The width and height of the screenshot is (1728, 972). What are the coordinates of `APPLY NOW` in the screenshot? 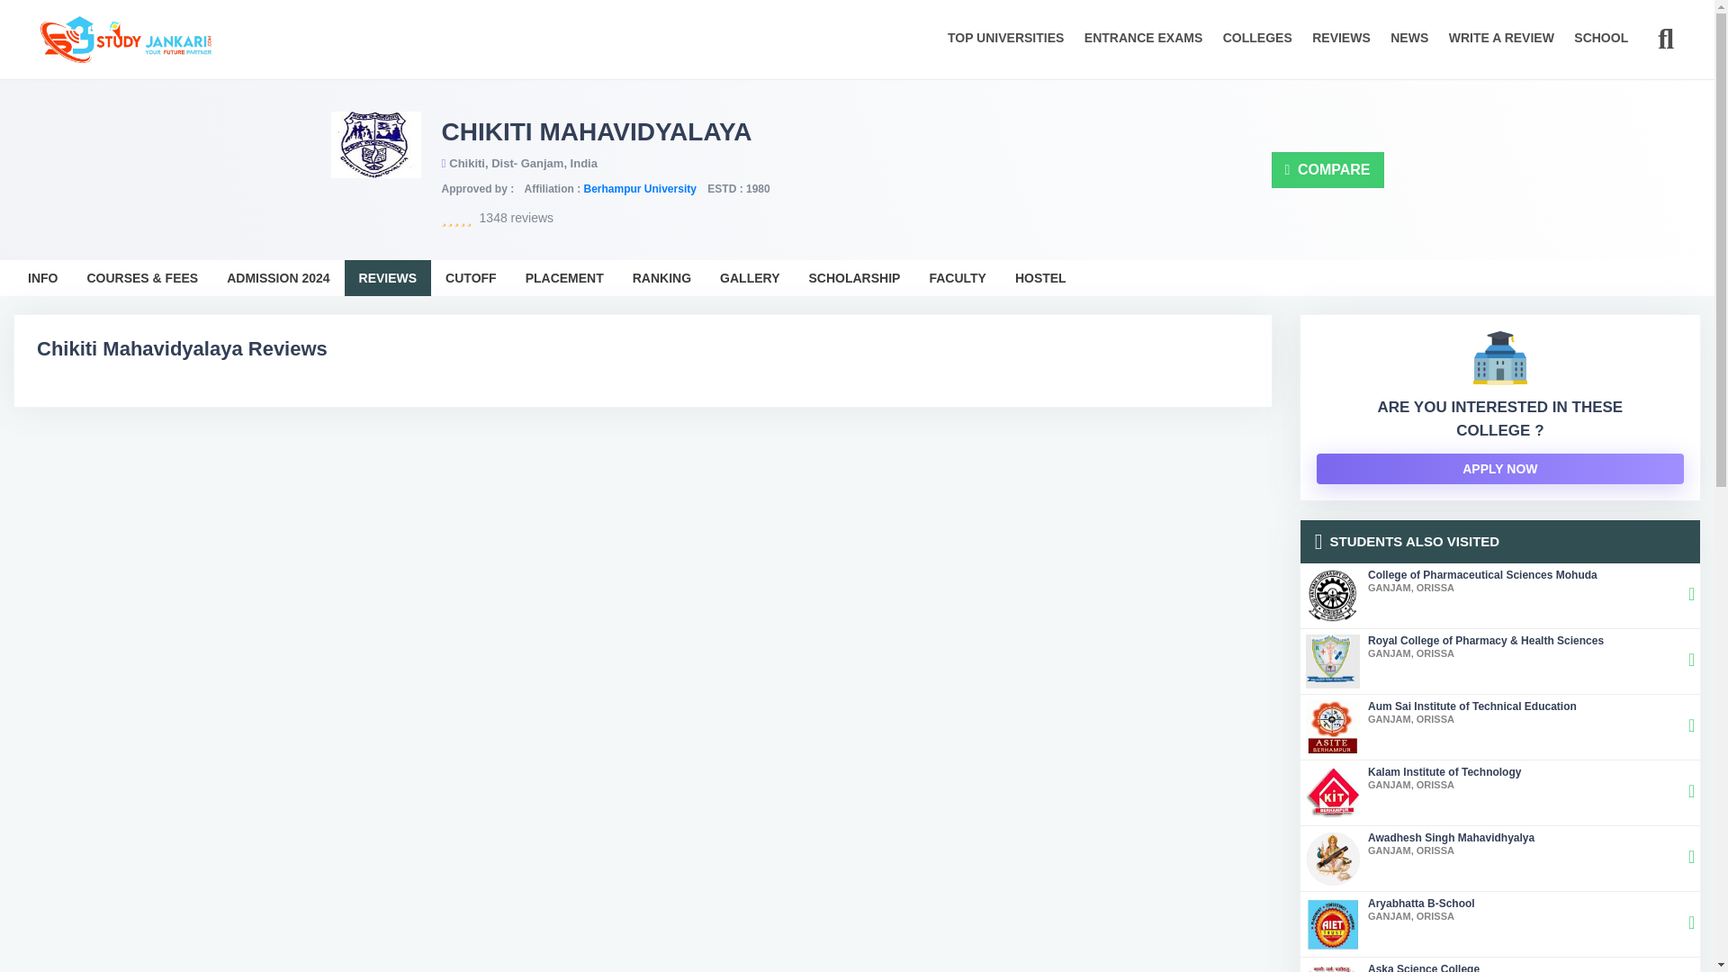 It's located at (1500, 727).